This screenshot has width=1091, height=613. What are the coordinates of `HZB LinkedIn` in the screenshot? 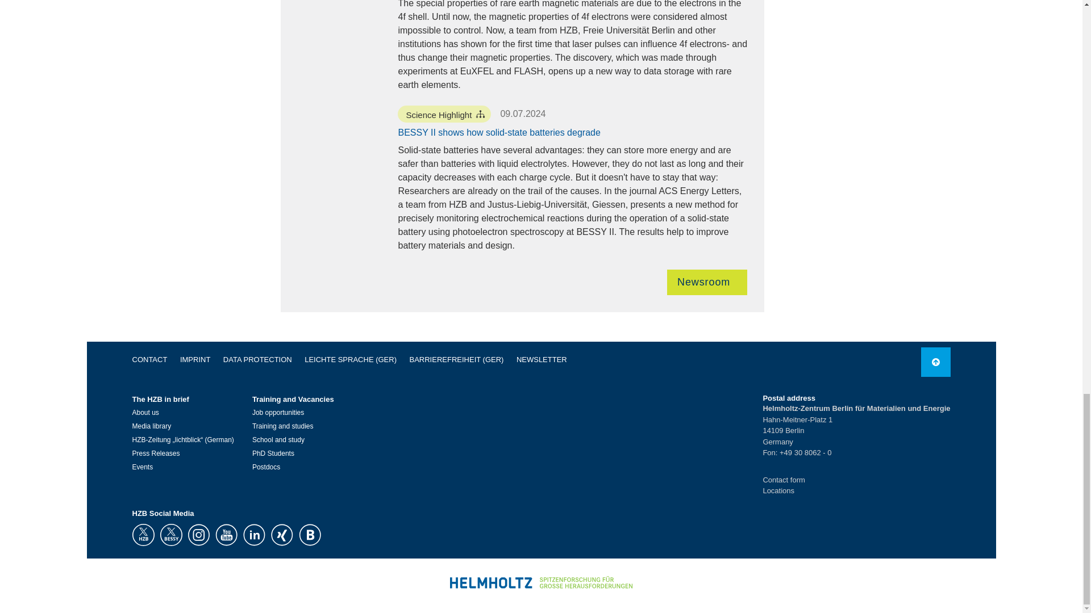 It's located at (254, 535).